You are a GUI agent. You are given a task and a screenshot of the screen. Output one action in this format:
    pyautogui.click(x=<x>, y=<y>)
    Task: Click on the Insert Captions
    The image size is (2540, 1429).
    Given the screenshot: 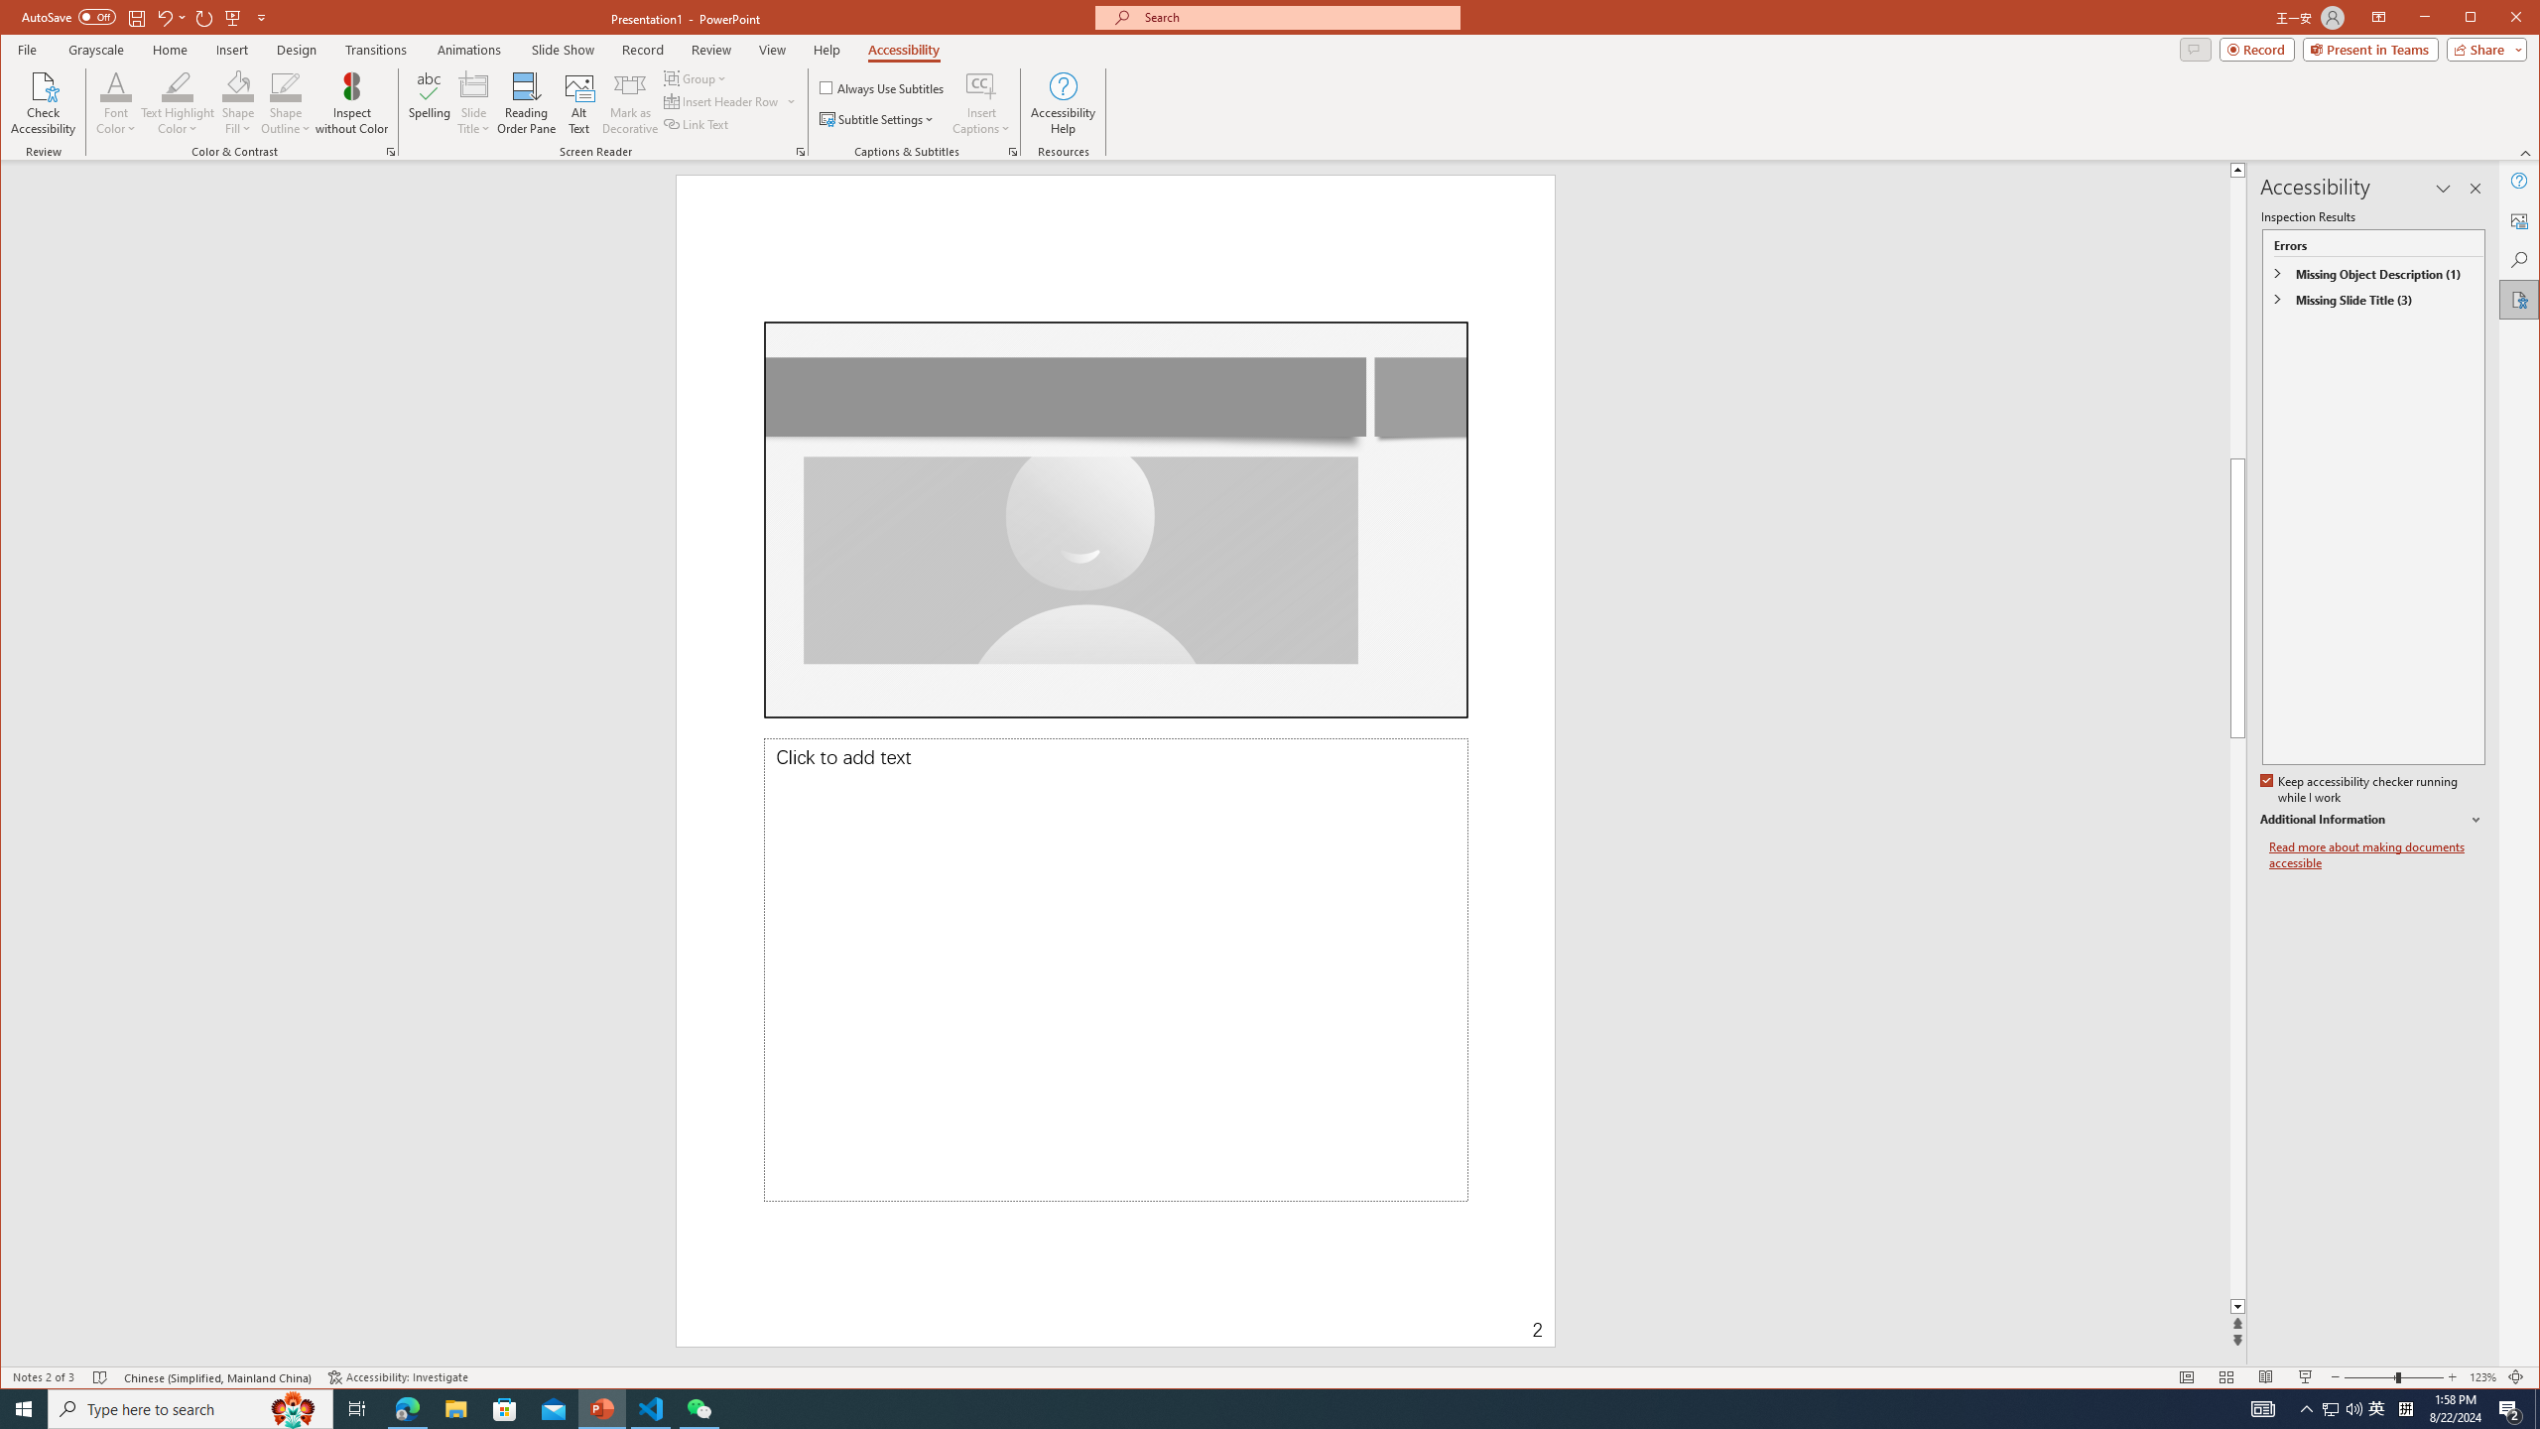 What is the action you would take?
    pyautogui.click(x=981, y=85)
    